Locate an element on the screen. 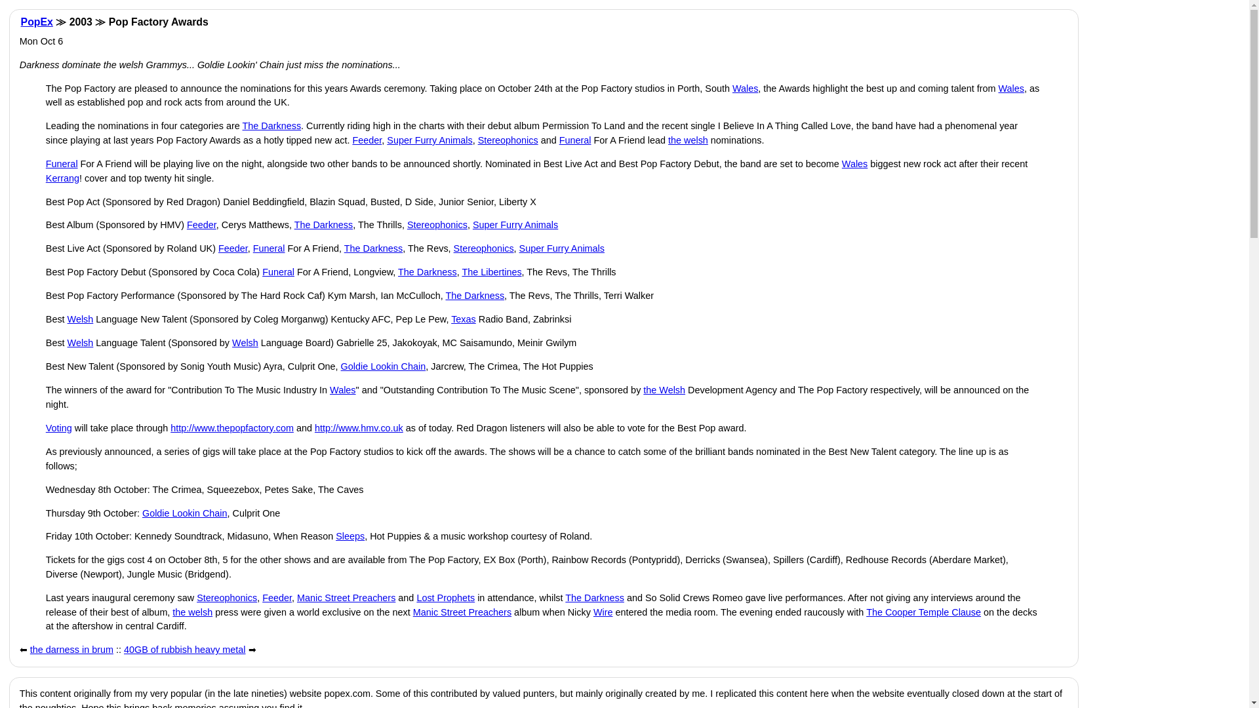  Funeral is located at coordinates (278, 272).